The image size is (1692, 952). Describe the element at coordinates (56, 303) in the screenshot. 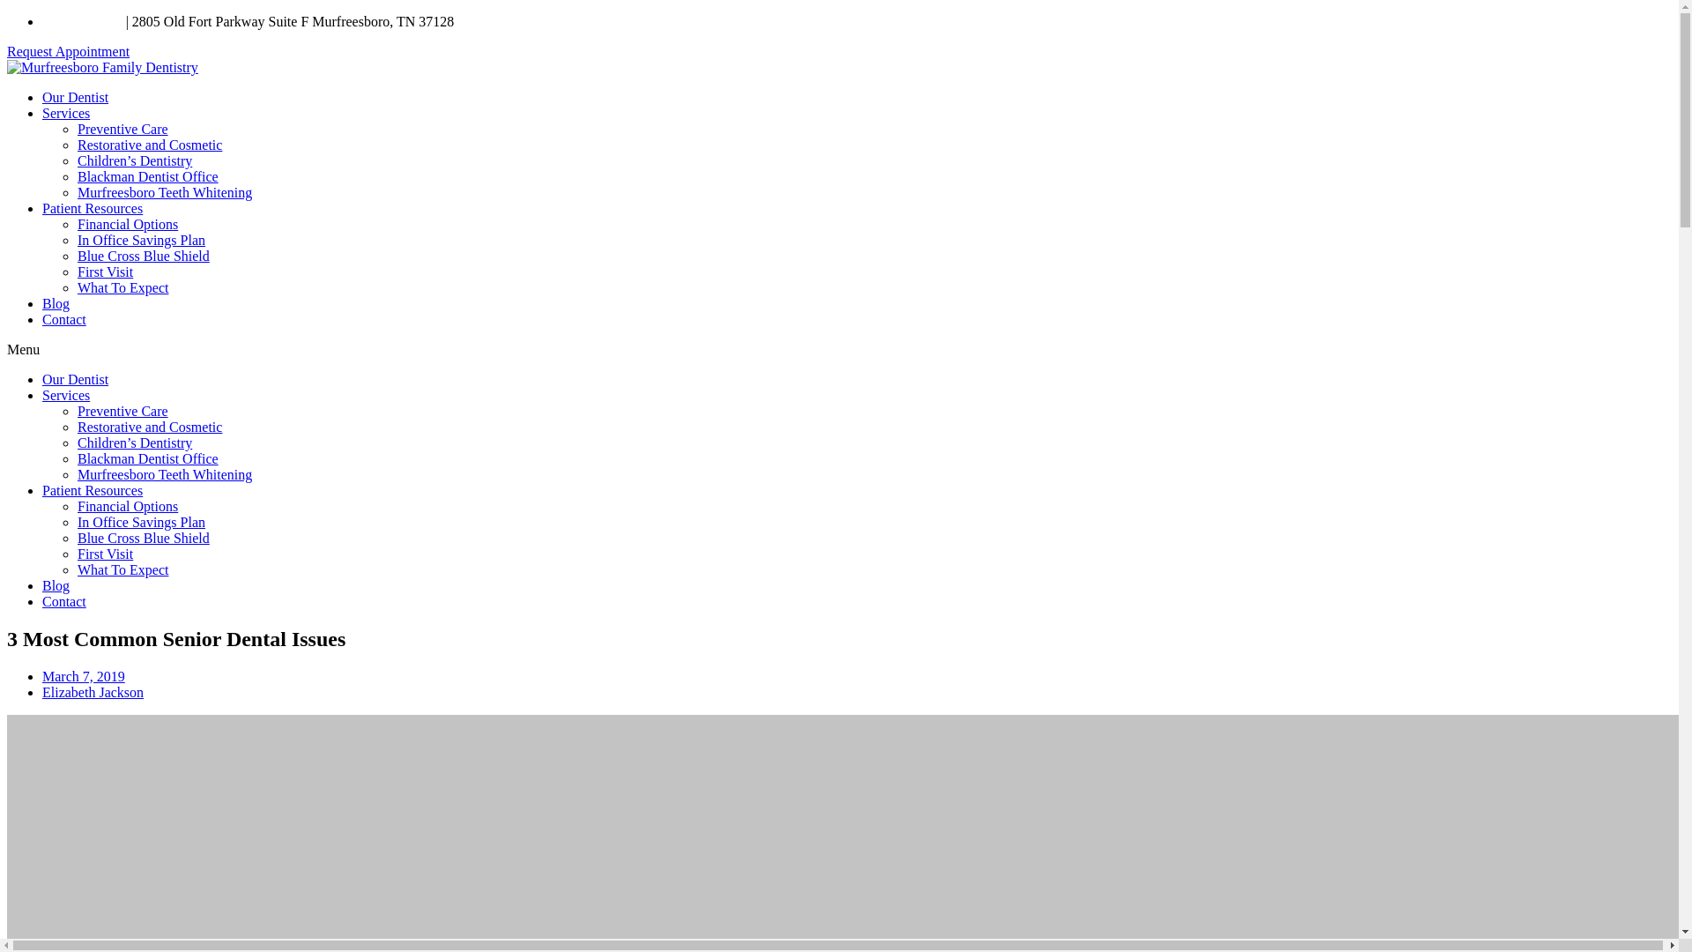

I see `Blog` at that location.